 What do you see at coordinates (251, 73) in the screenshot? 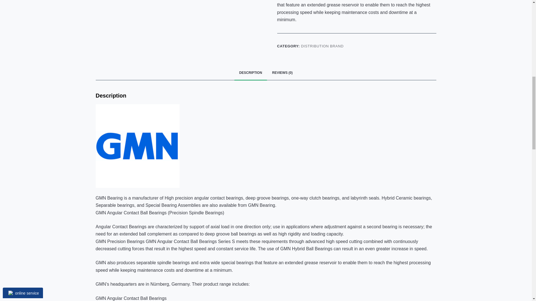
I see `DESCRIPTION` at bounding box center [251, 73].